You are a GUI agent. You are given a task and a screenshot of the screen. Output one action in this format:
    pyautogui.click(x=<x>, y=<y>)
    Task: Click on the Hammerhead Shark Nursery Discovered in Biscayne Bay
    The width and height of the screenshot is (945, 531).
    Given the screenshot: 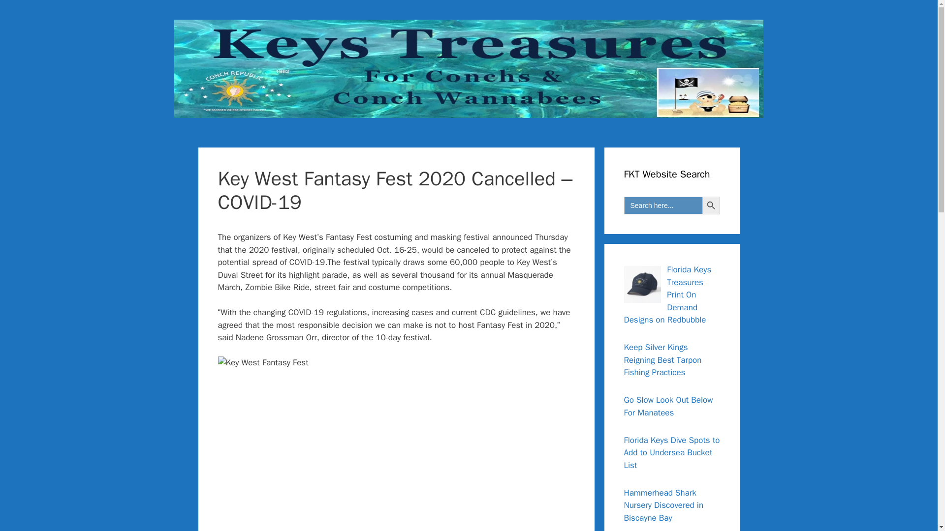 What is the action you would take?
    pyautogui.click(x=663, y=505)
    